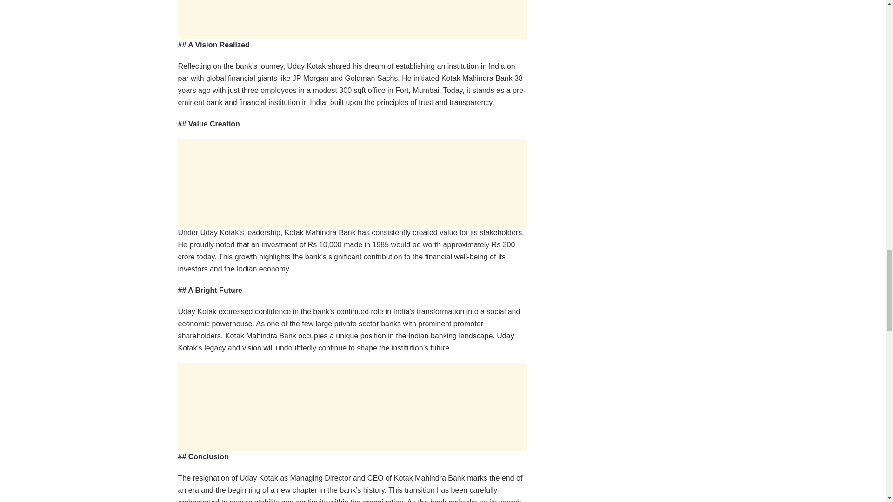 The width and height of the screenshot is (893, 502). Describe the element at coordinates (352, 183) in the screenshot. I see `Advertisement` at that location.